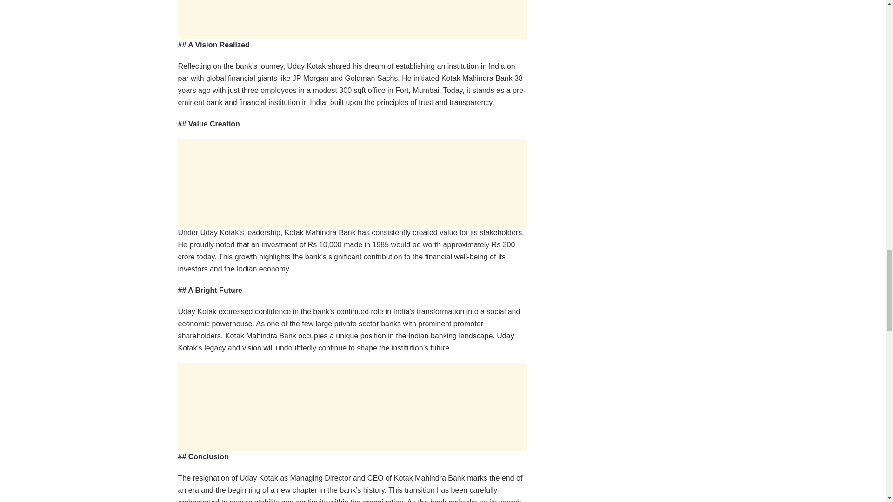 The width and height of the screenshot is (893, 502). Describe the element at coordinates (352, 183) in the screenshot. I see `Advertisement` at that location.